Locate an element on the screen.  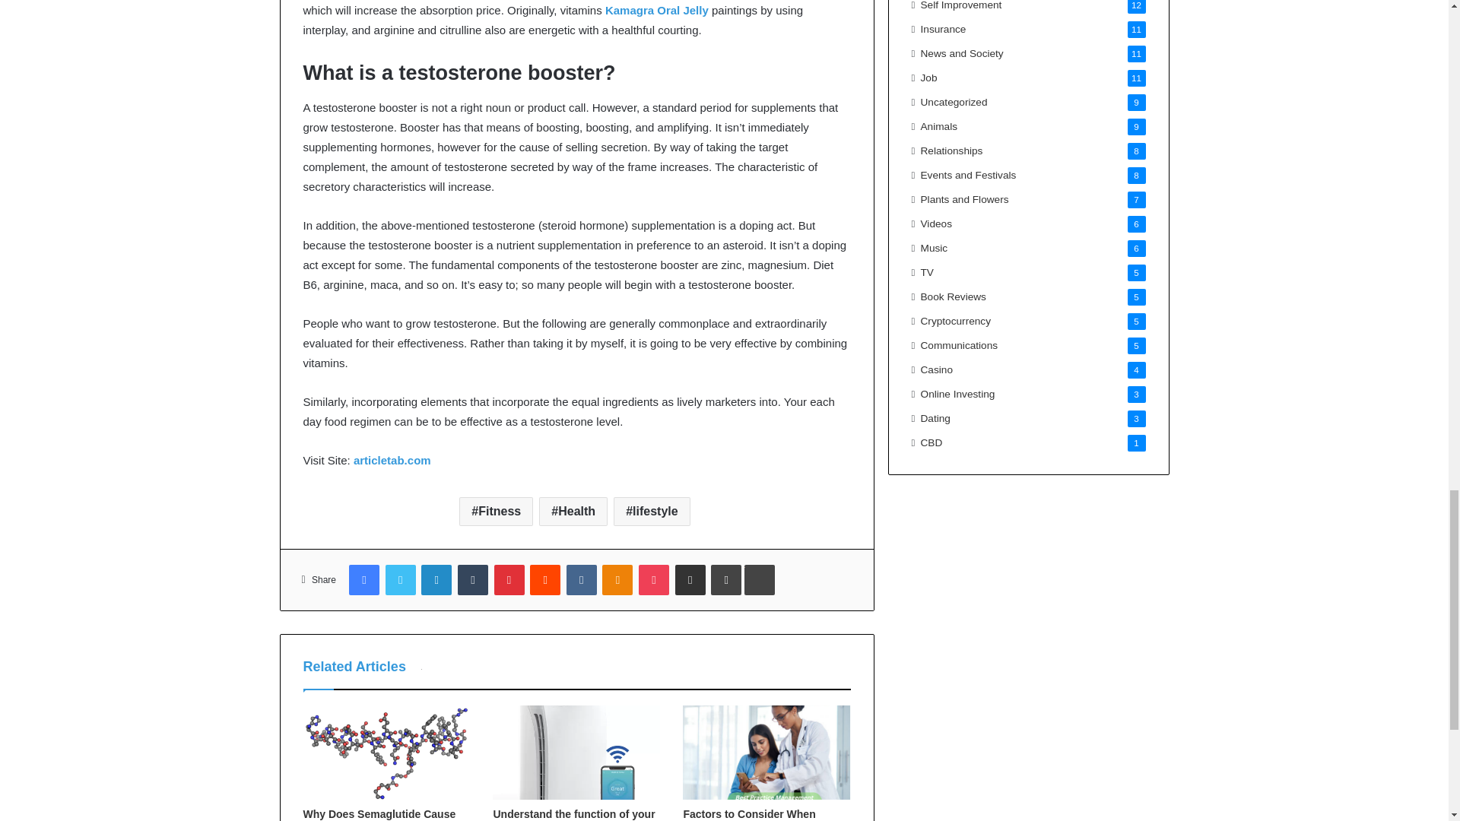
lifestyle is located at coordinates (652, 512).